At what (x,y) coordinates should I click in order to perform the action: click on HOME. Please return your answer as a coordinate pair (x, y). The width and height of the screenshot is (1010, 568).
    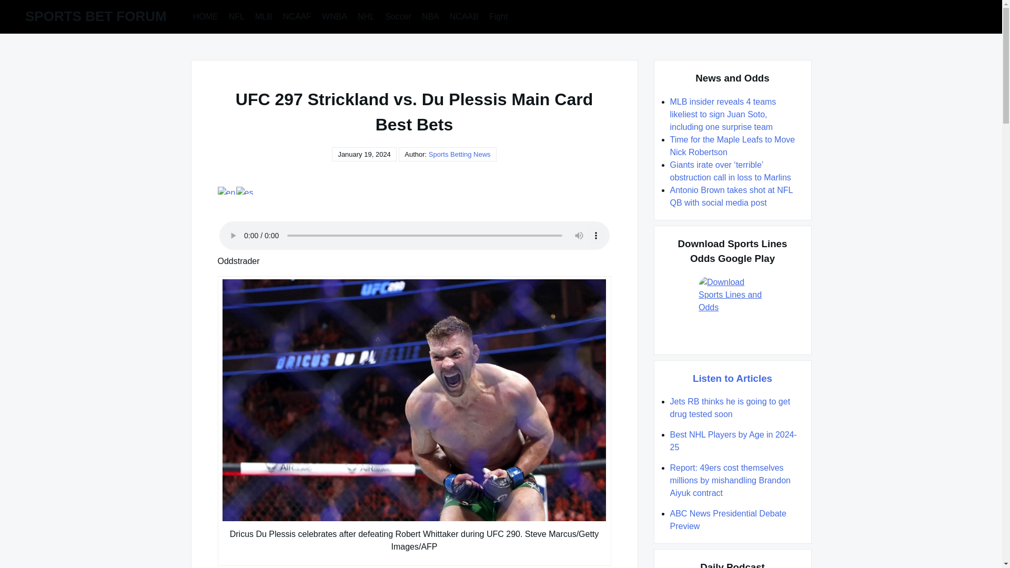
    Looking at the image, I should click on (205, 16).